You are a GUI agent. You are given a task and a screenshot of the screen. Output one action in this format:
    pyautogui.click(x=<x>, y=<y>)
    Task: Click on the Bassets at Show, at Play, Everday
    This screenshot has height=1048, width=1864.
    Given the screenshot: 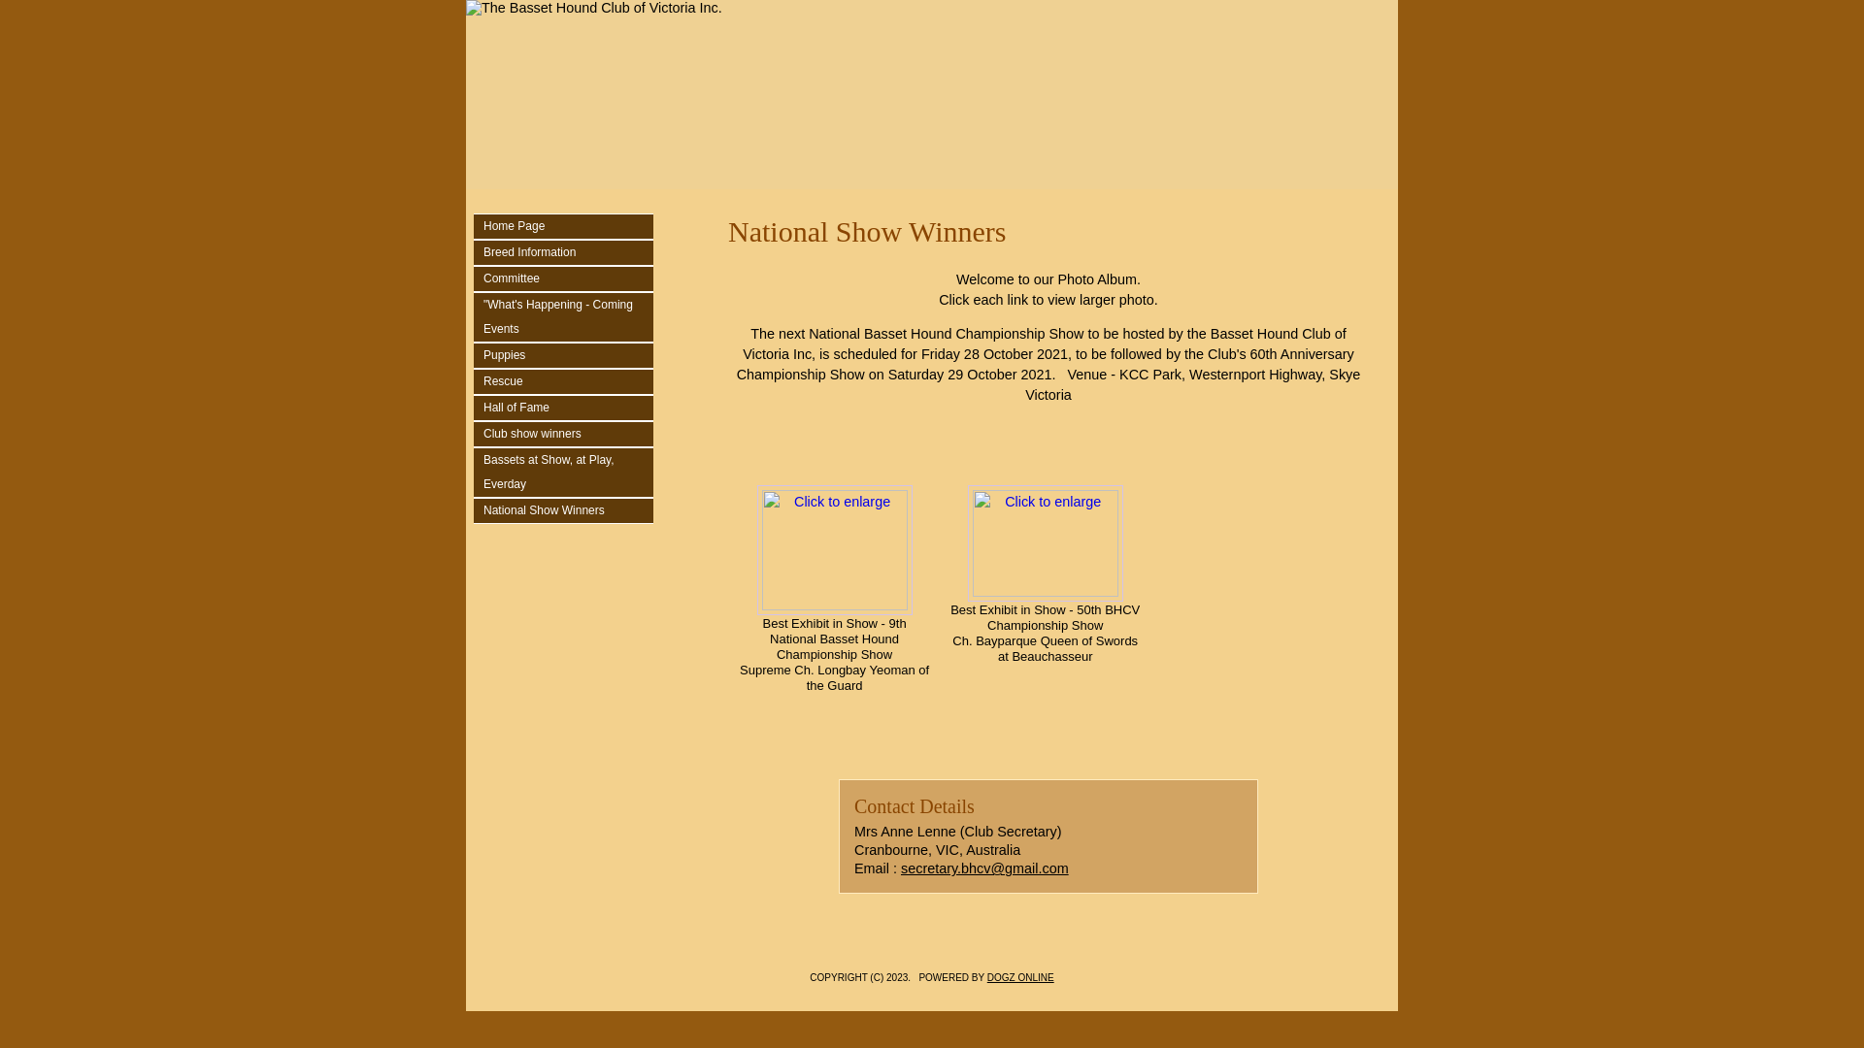 What is the action you would take?
    pyautogui.click(x=569, y=473)
    